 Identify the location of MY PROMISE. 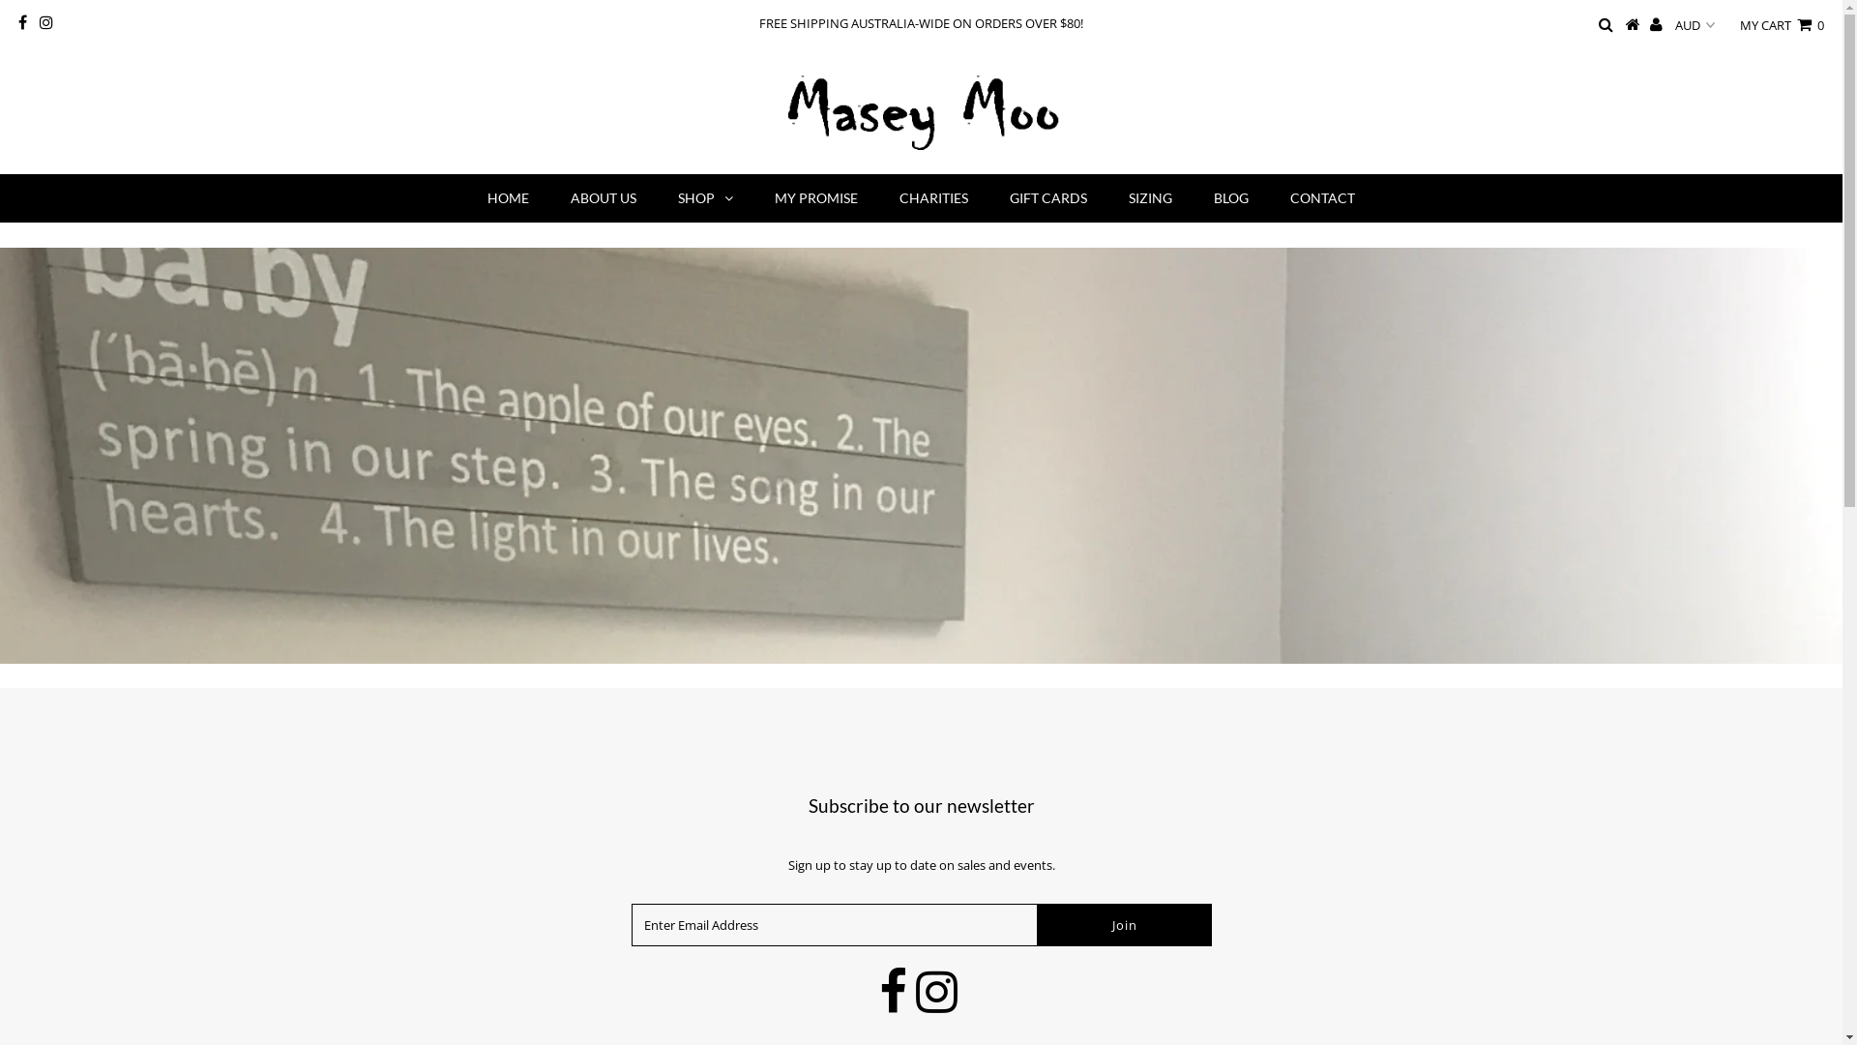
(816, 198).